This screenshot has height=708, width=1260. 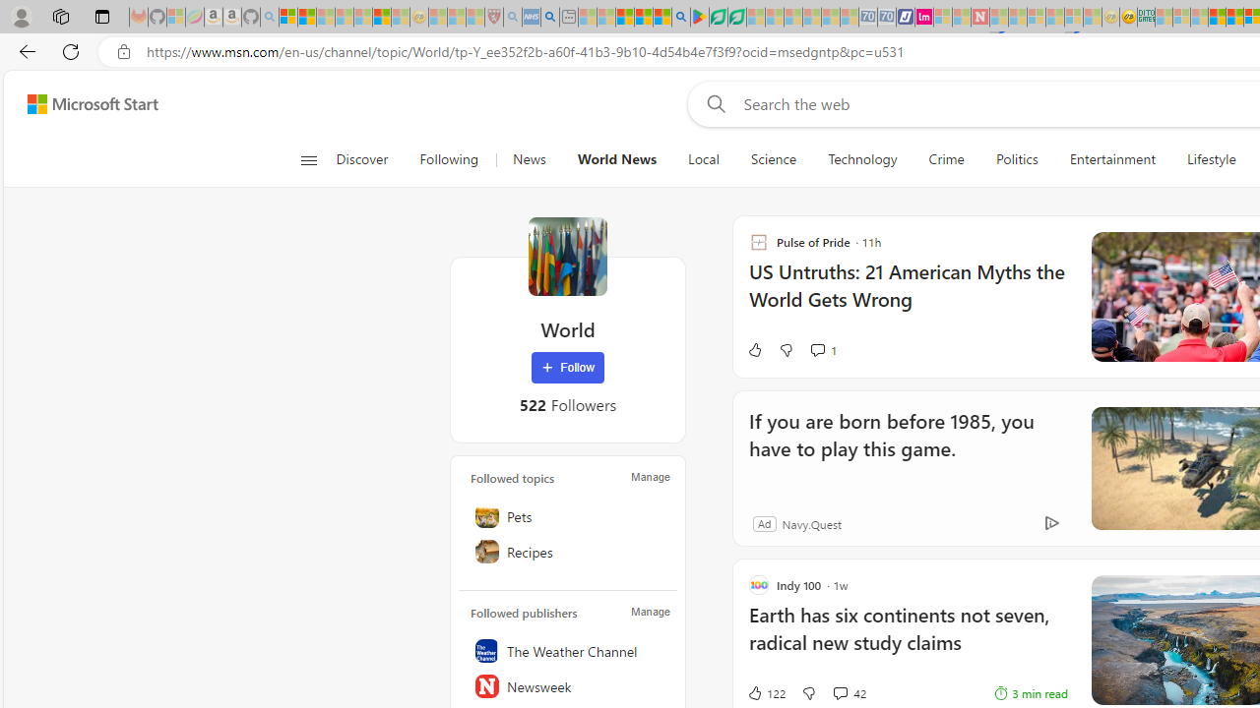 What do you see at coordinates (908, 295) in the screenshot?
I see `US Untruths: 21 American Myths the World Gets Wrong` at bounding box center [908, 295].